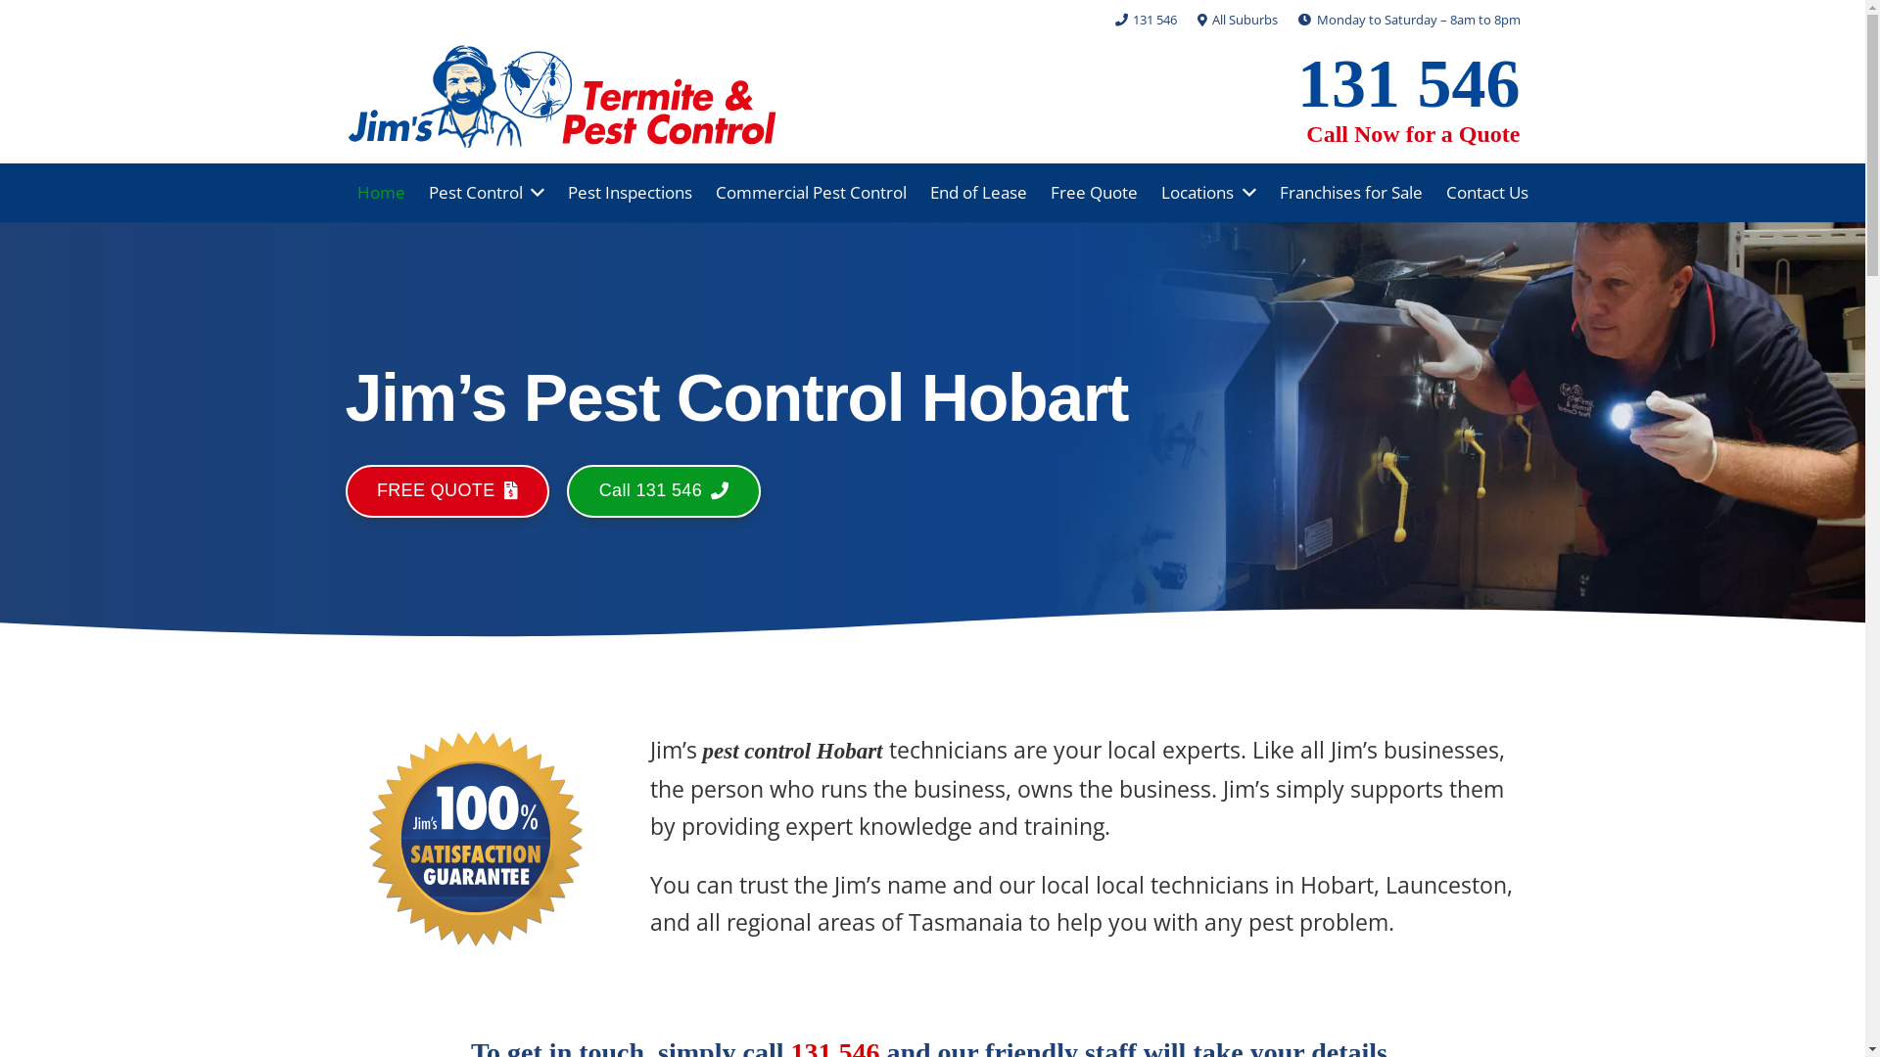 The height and width of the screenshot is (1057, 1880). I want to click on Locations, so click(1208, 193).